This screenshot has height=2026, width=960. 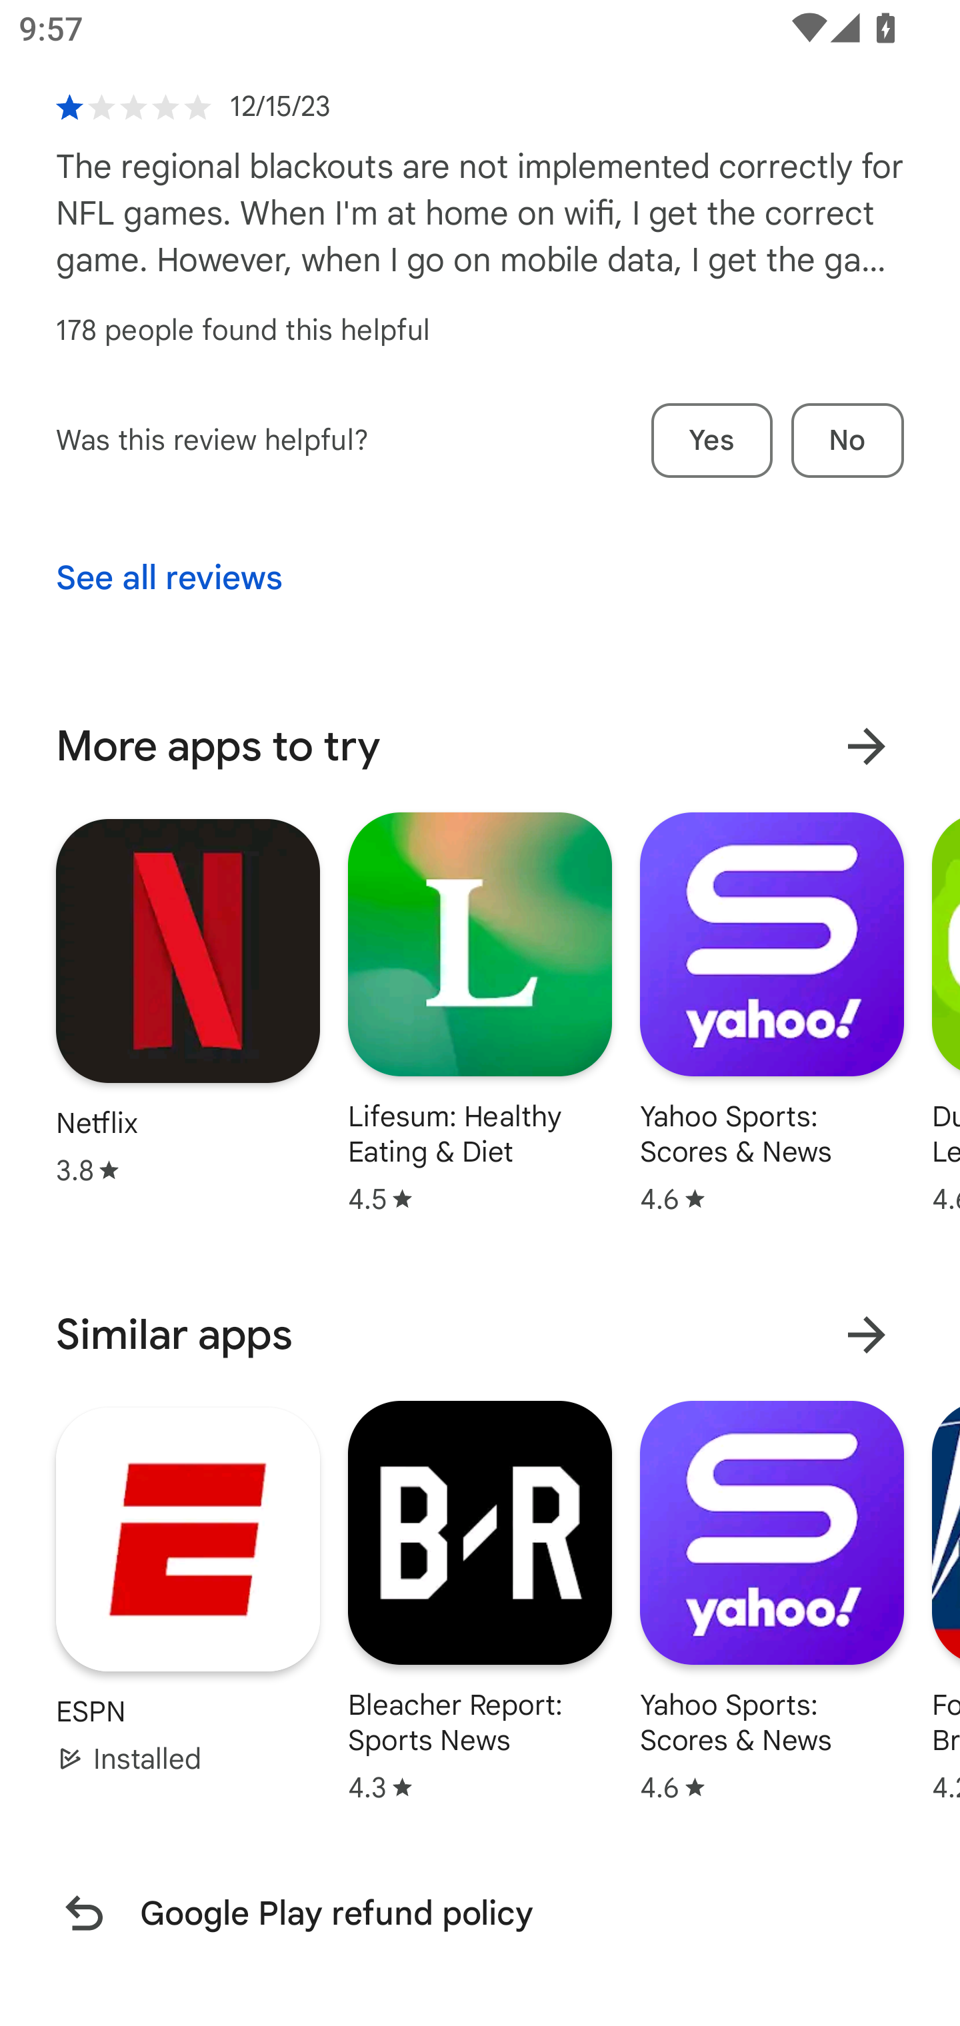 I want to click on Yahoo Sports: Scores & News
Star rating: 4.6
, so click(x=771, y=1013).